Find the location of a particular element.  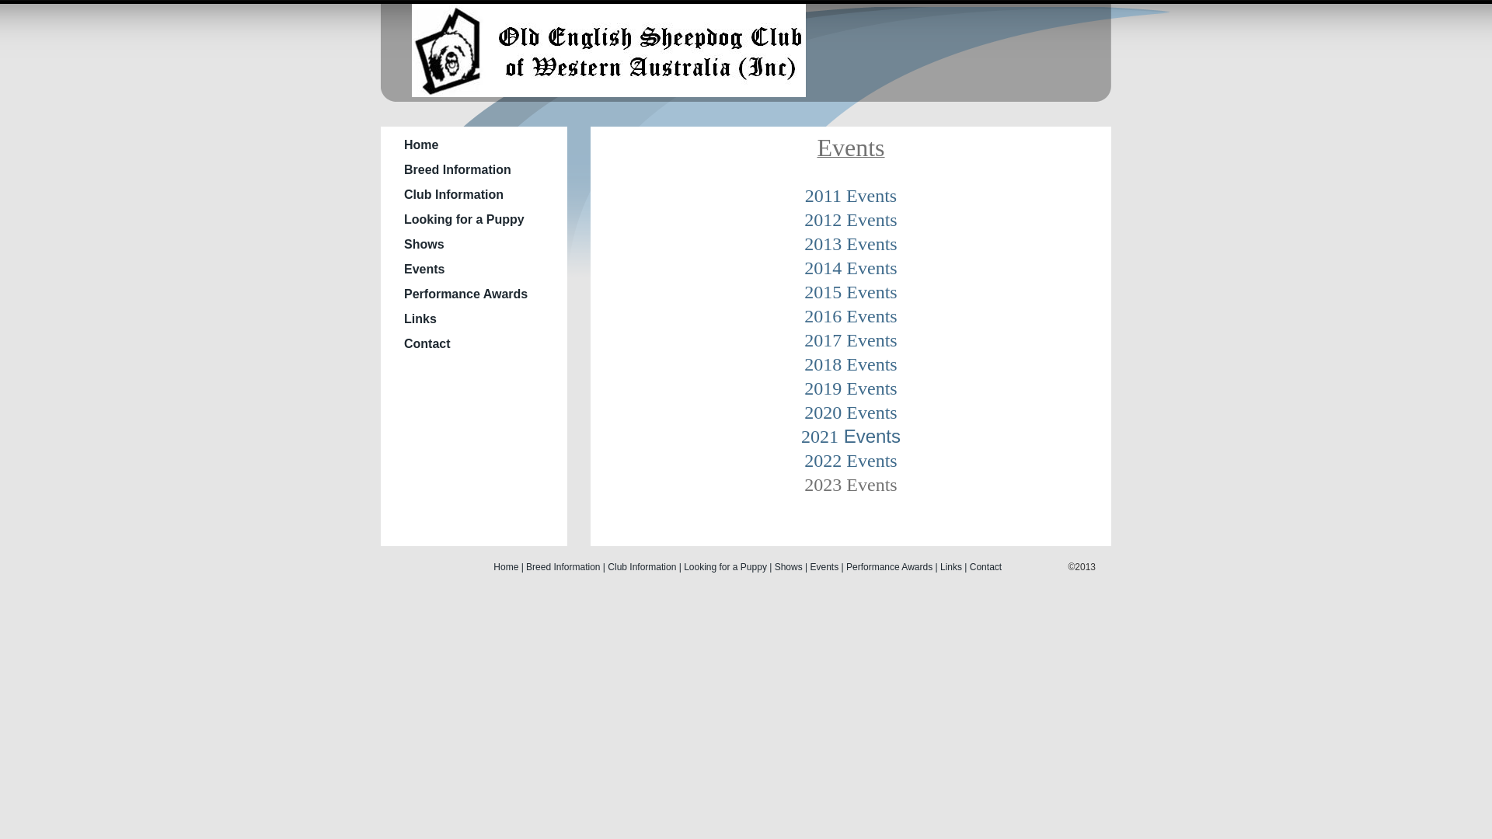

  is located at coordinates (612, 89).